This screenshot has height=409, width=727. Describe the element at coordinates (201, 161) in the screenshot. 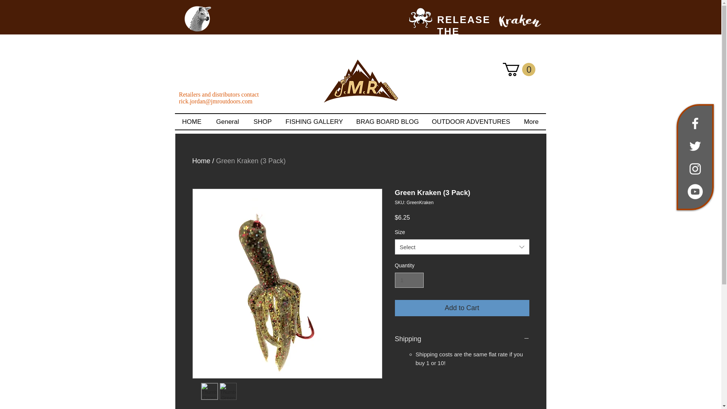

I see `Home` at that location.